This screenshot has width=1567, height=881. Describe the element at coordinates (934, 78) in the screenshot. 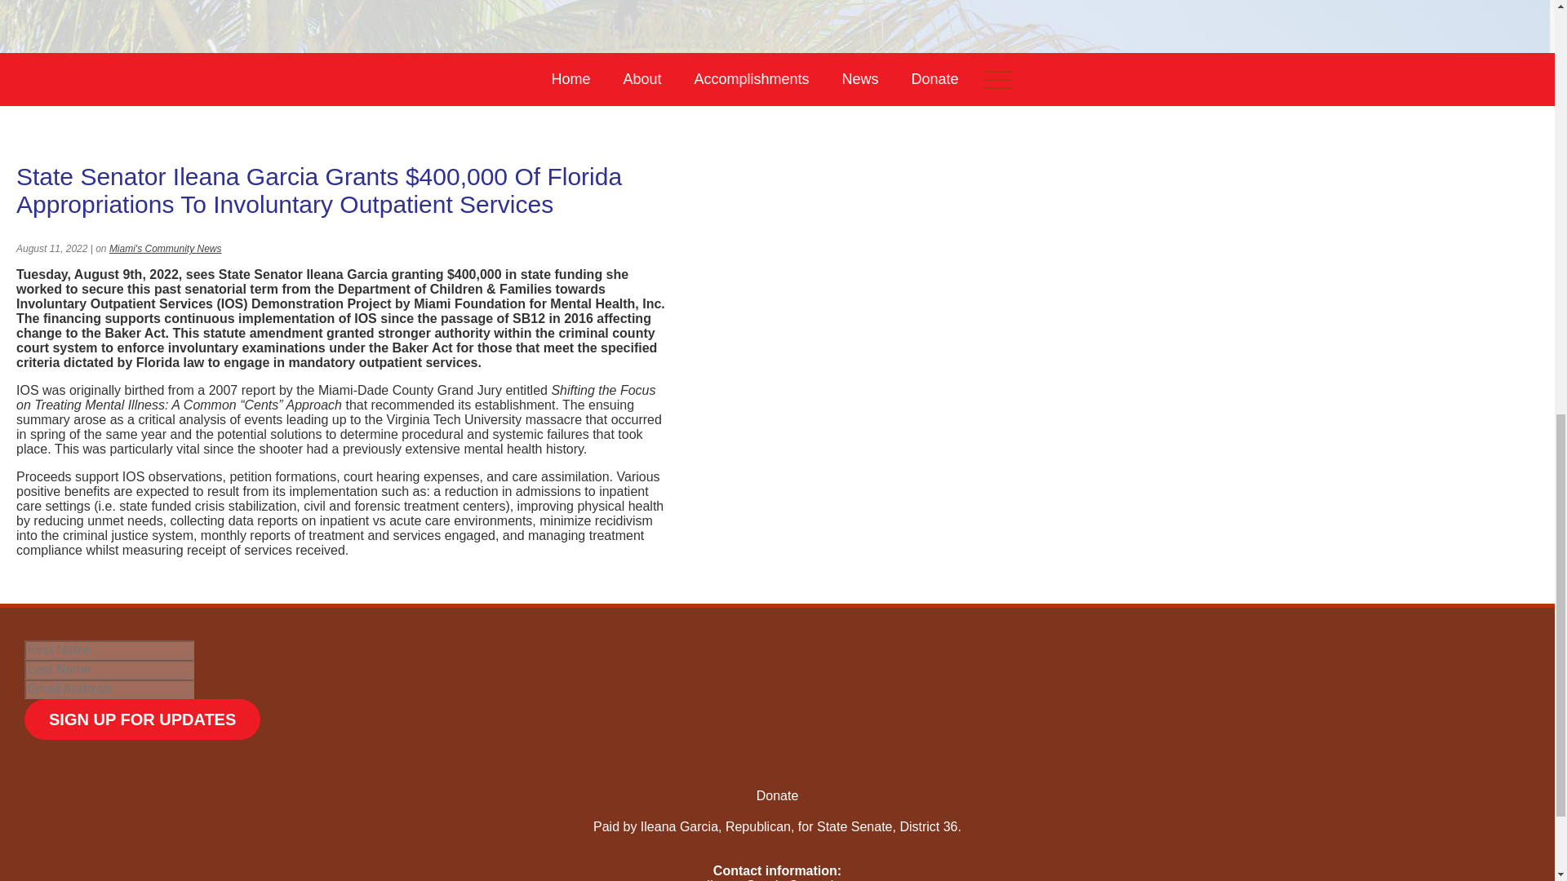

I see `Donate` at that location.